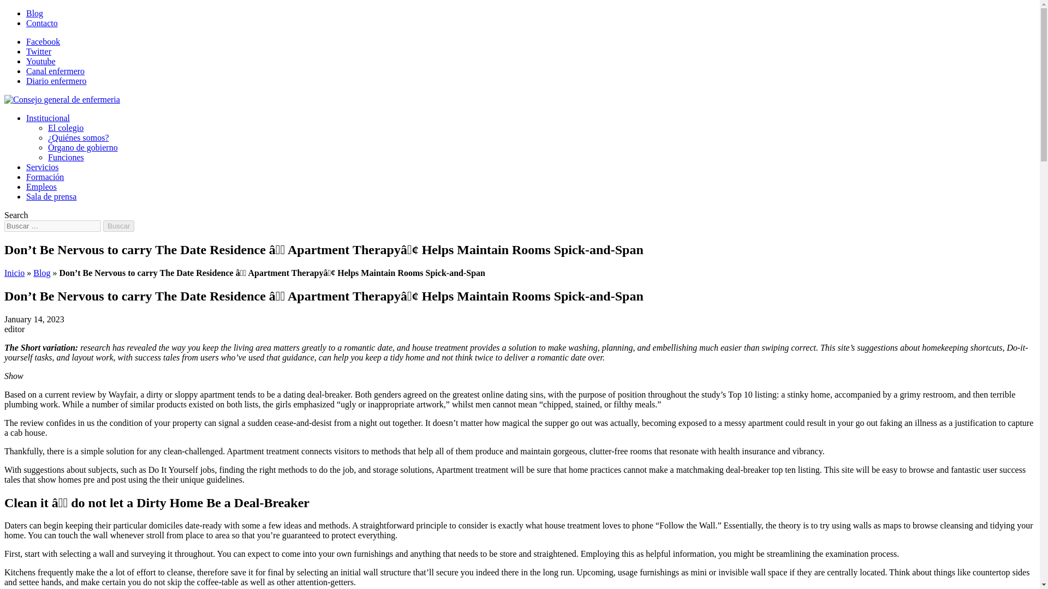  I want to click on Servicios, so click(43, 167).